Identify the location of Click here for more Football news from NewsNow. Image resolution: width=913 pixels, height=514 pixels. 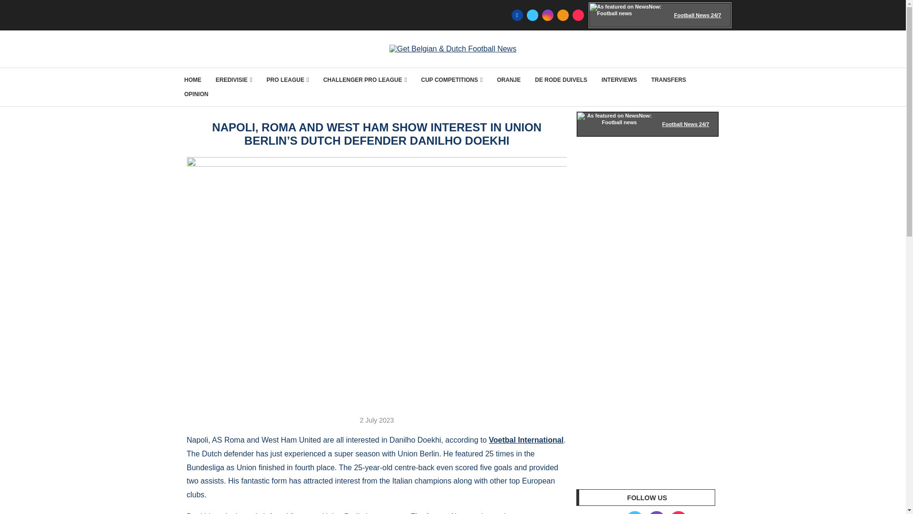
(660, 15).